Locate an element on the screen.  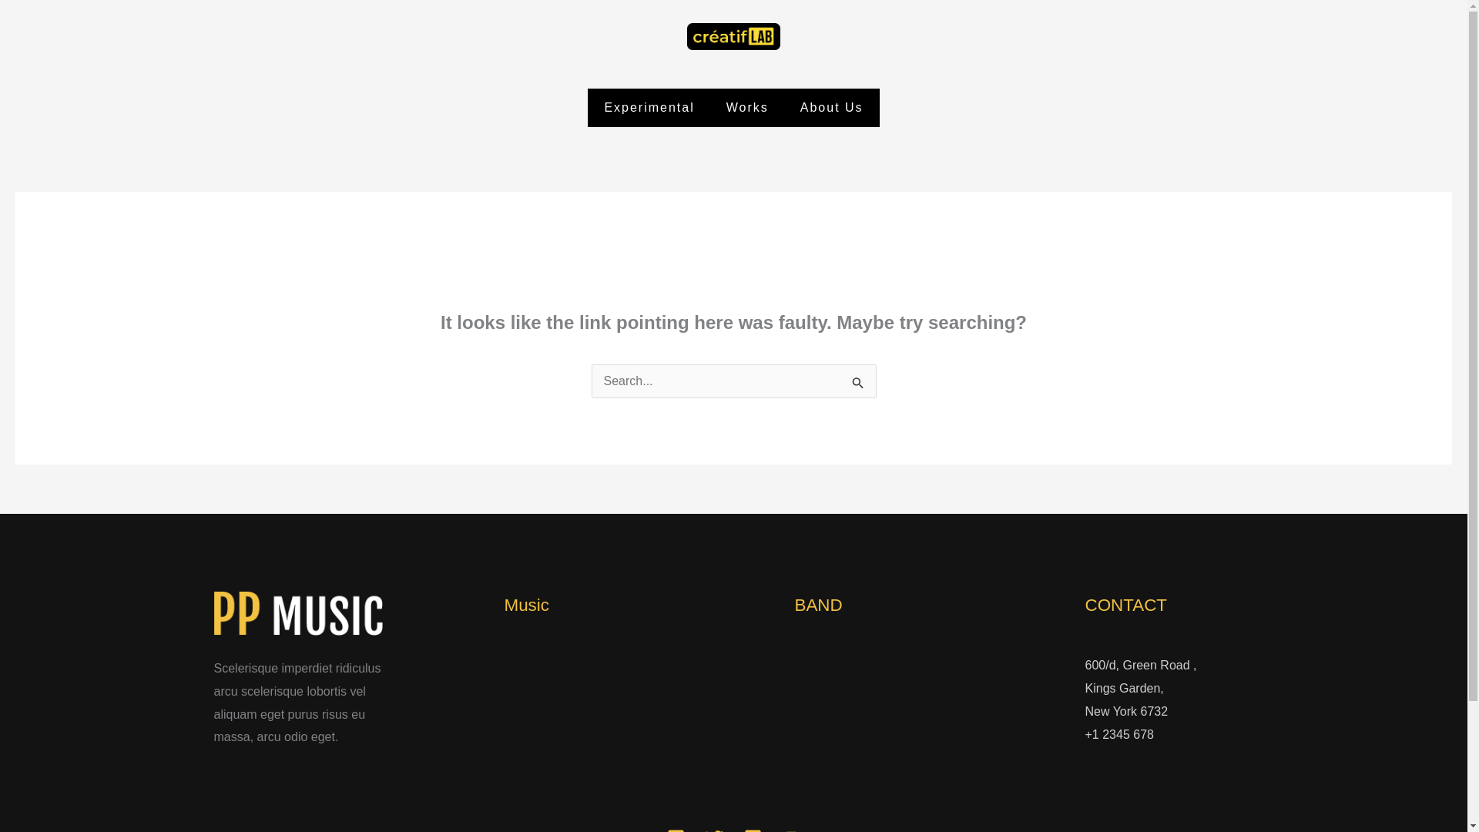
Works is located at coordinates (748, 108).